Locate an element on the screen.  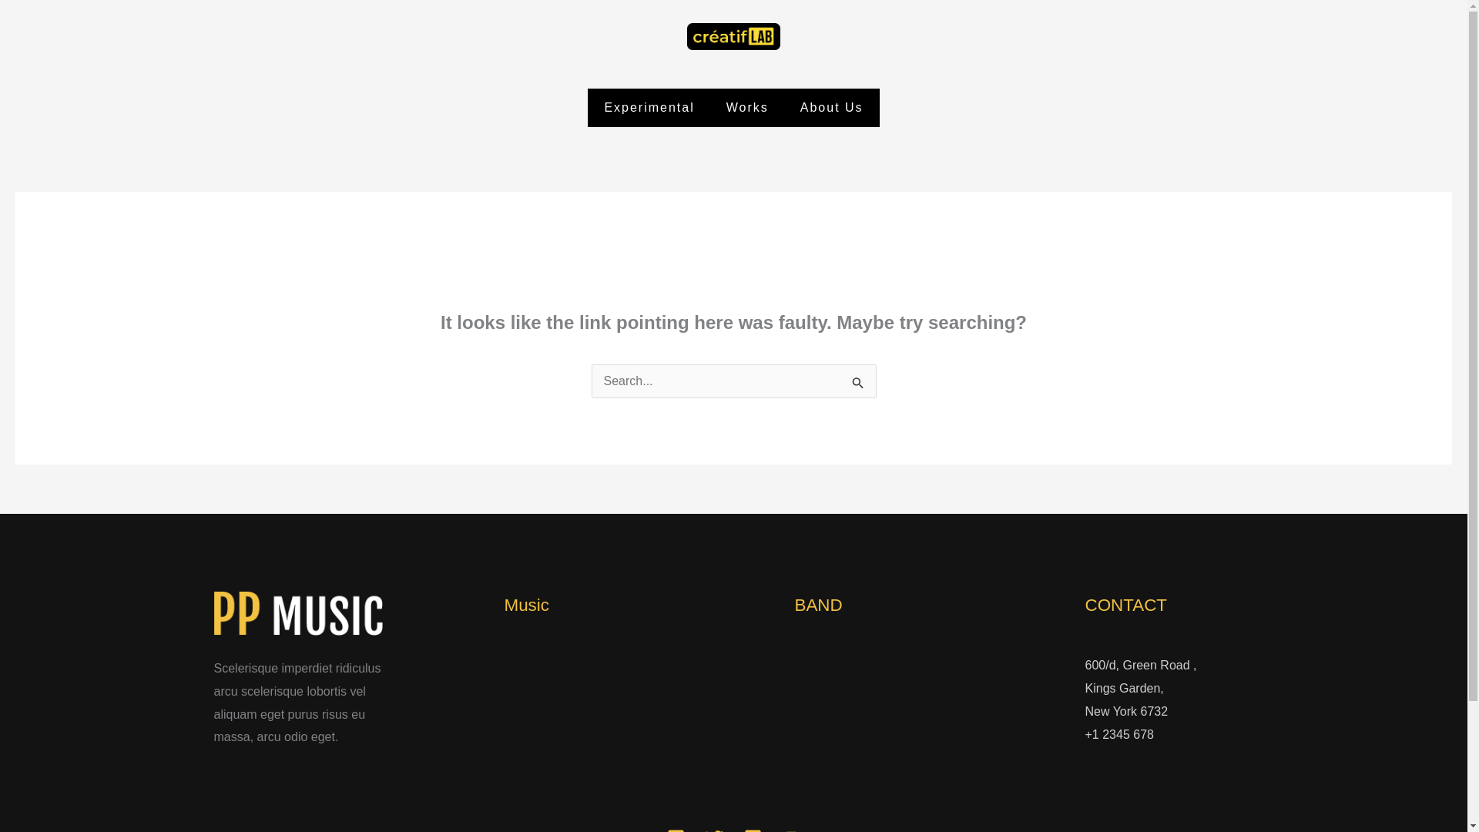
Works is located at coordinates (748, 108).